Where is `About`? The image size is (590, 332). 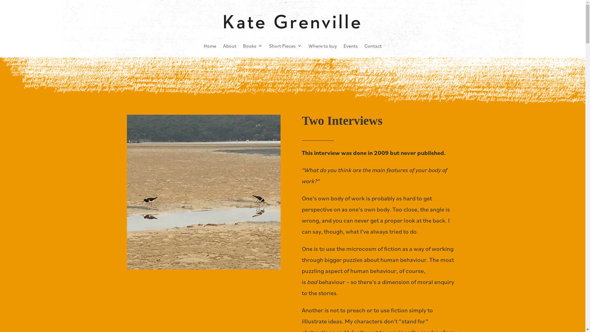
About is located at coordinates (230, 45).